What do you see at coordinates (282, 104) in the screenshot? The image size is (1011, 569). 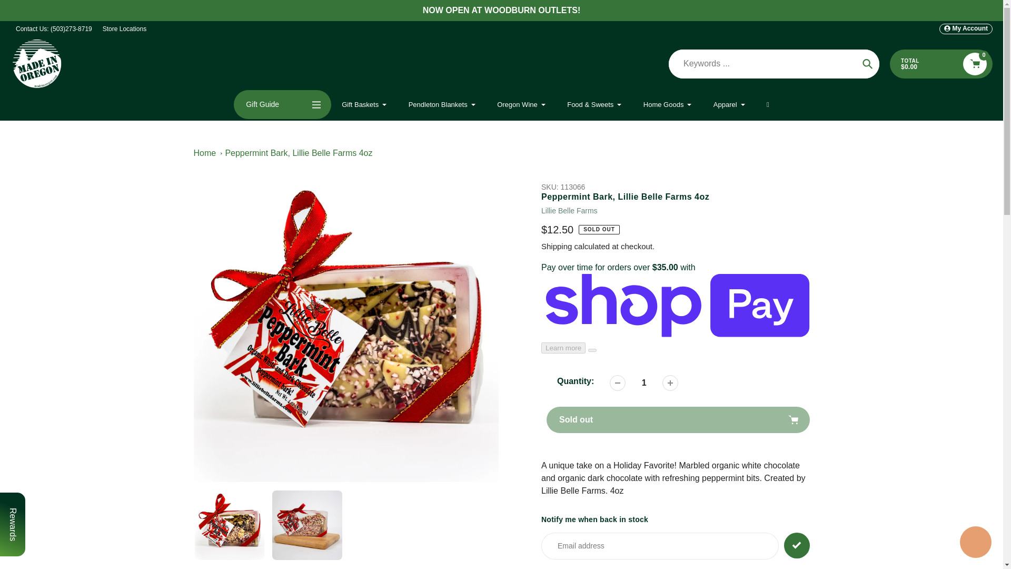 I see `Gift Guide` at bounding box center [282, 104].